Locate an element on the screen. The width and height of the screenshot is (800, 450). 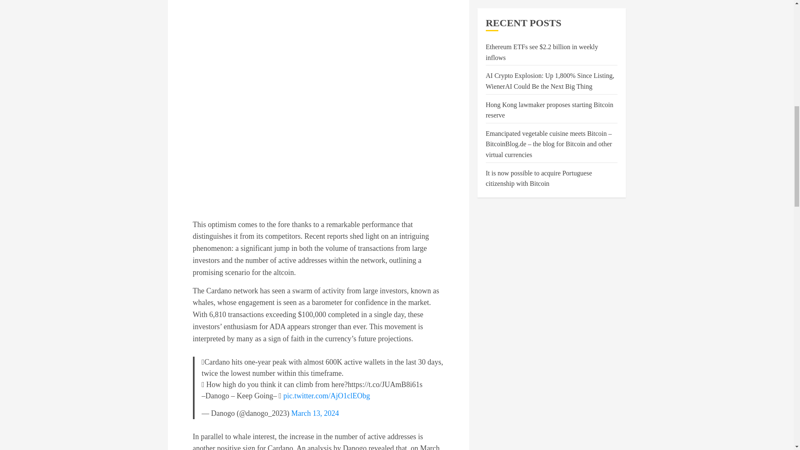
March 13, 2024 is located at coordinates (315, 413).